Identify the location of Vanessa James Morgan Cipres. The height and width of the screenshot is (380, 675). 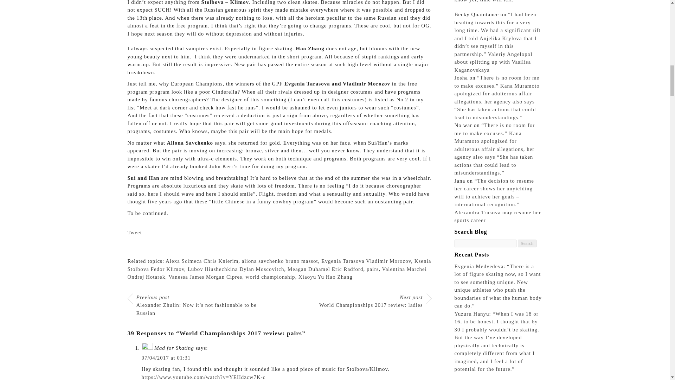
(205, 277).